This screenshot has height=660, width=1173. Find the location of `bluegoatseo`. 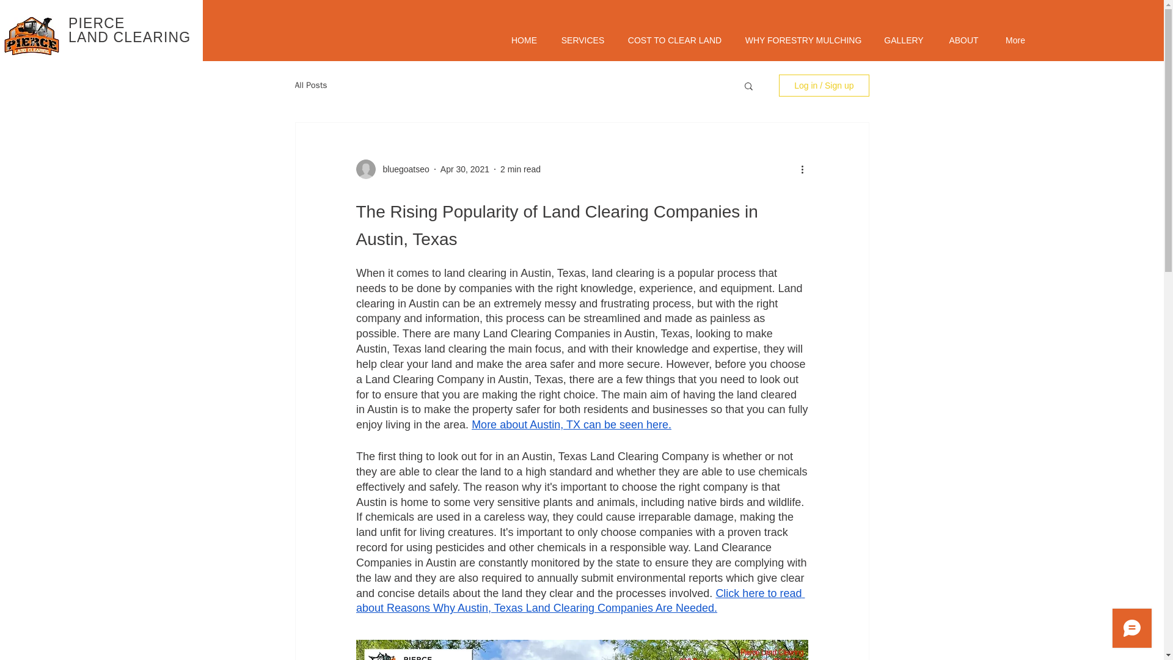

bluegoatseo is located at coordinates (402, 169).